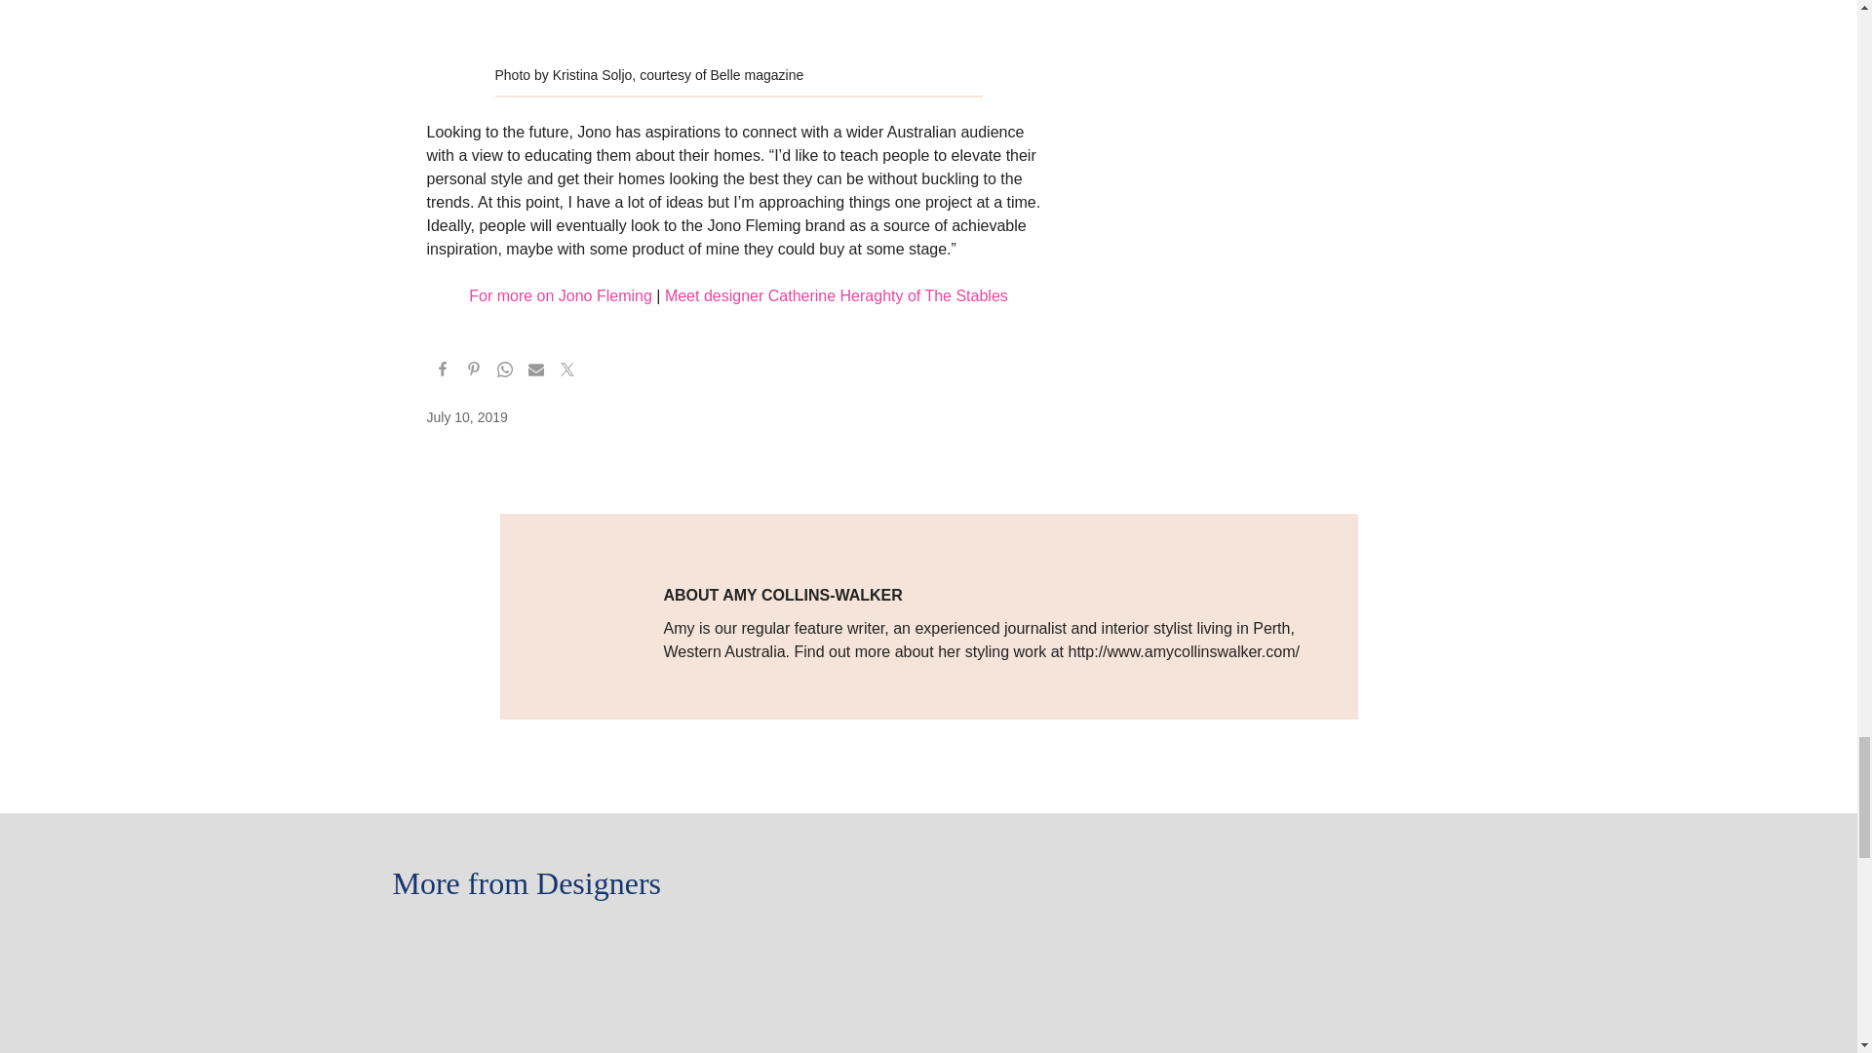 This screenshot has width=1872, height=1053. I want to click on Tour this luxury Vaucluse home with lighthouse views, so click(928, 941).